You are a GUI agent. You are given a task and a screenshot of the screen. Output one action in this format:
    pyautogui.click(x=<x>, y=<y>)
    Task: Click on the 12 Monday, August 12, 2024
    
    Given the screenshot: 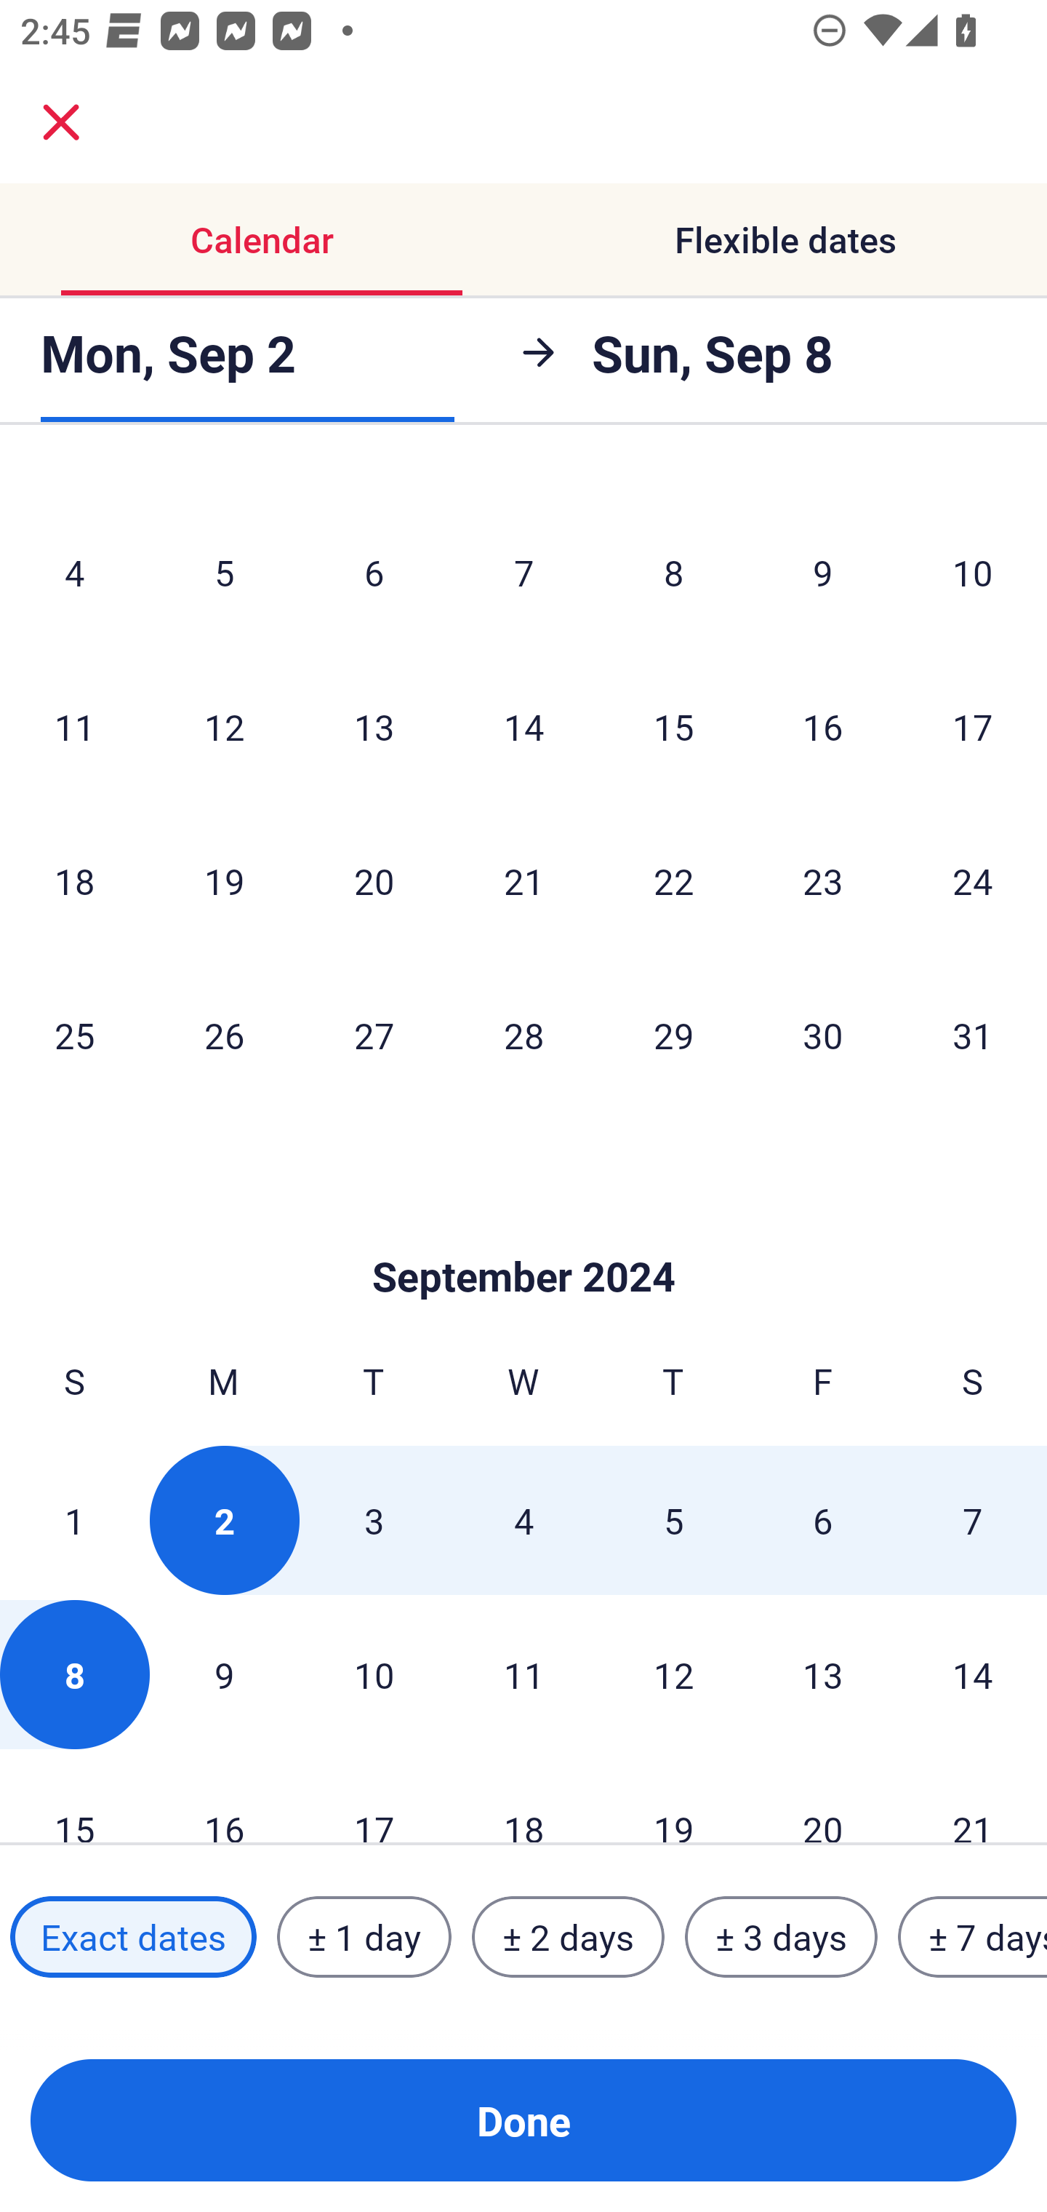 What is the action you would take?
    pyautogui.click(x=224, y=726)
    